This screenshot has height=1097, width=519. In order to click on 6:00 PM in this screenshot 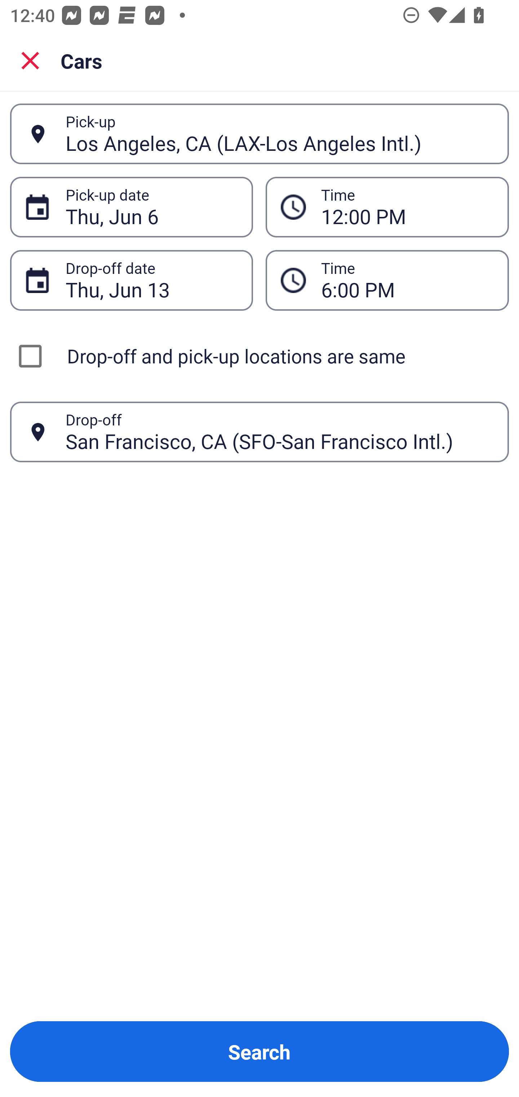, I will do `click(387, 280)`.